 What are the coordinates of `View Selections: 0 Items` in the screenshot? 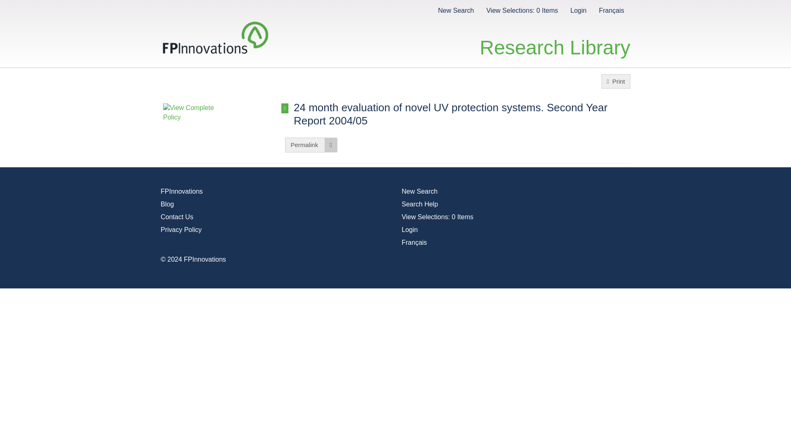 It's located at (438, 217).